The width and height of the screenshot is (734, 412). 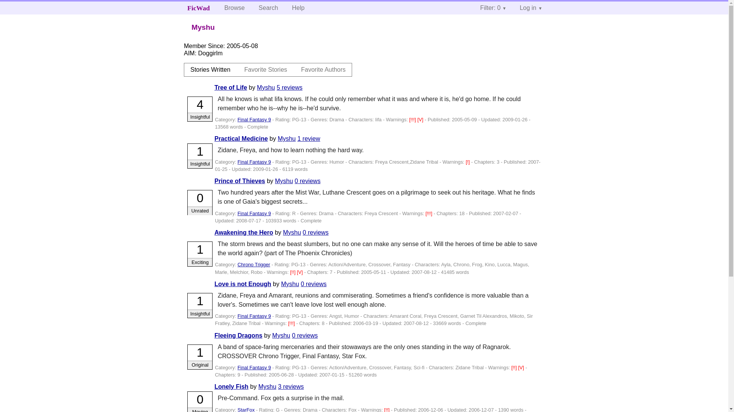 I want to click on Stories Written, so click(x=210, y=69).